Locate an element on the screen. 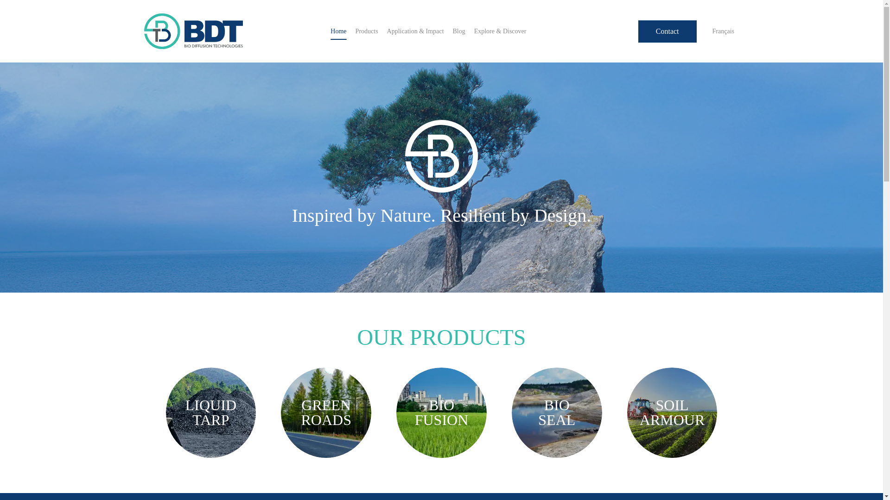 Image resolution: width=890 pixels, height=500 pixels. GREEN ROADS is located at coordinates (326, 412).